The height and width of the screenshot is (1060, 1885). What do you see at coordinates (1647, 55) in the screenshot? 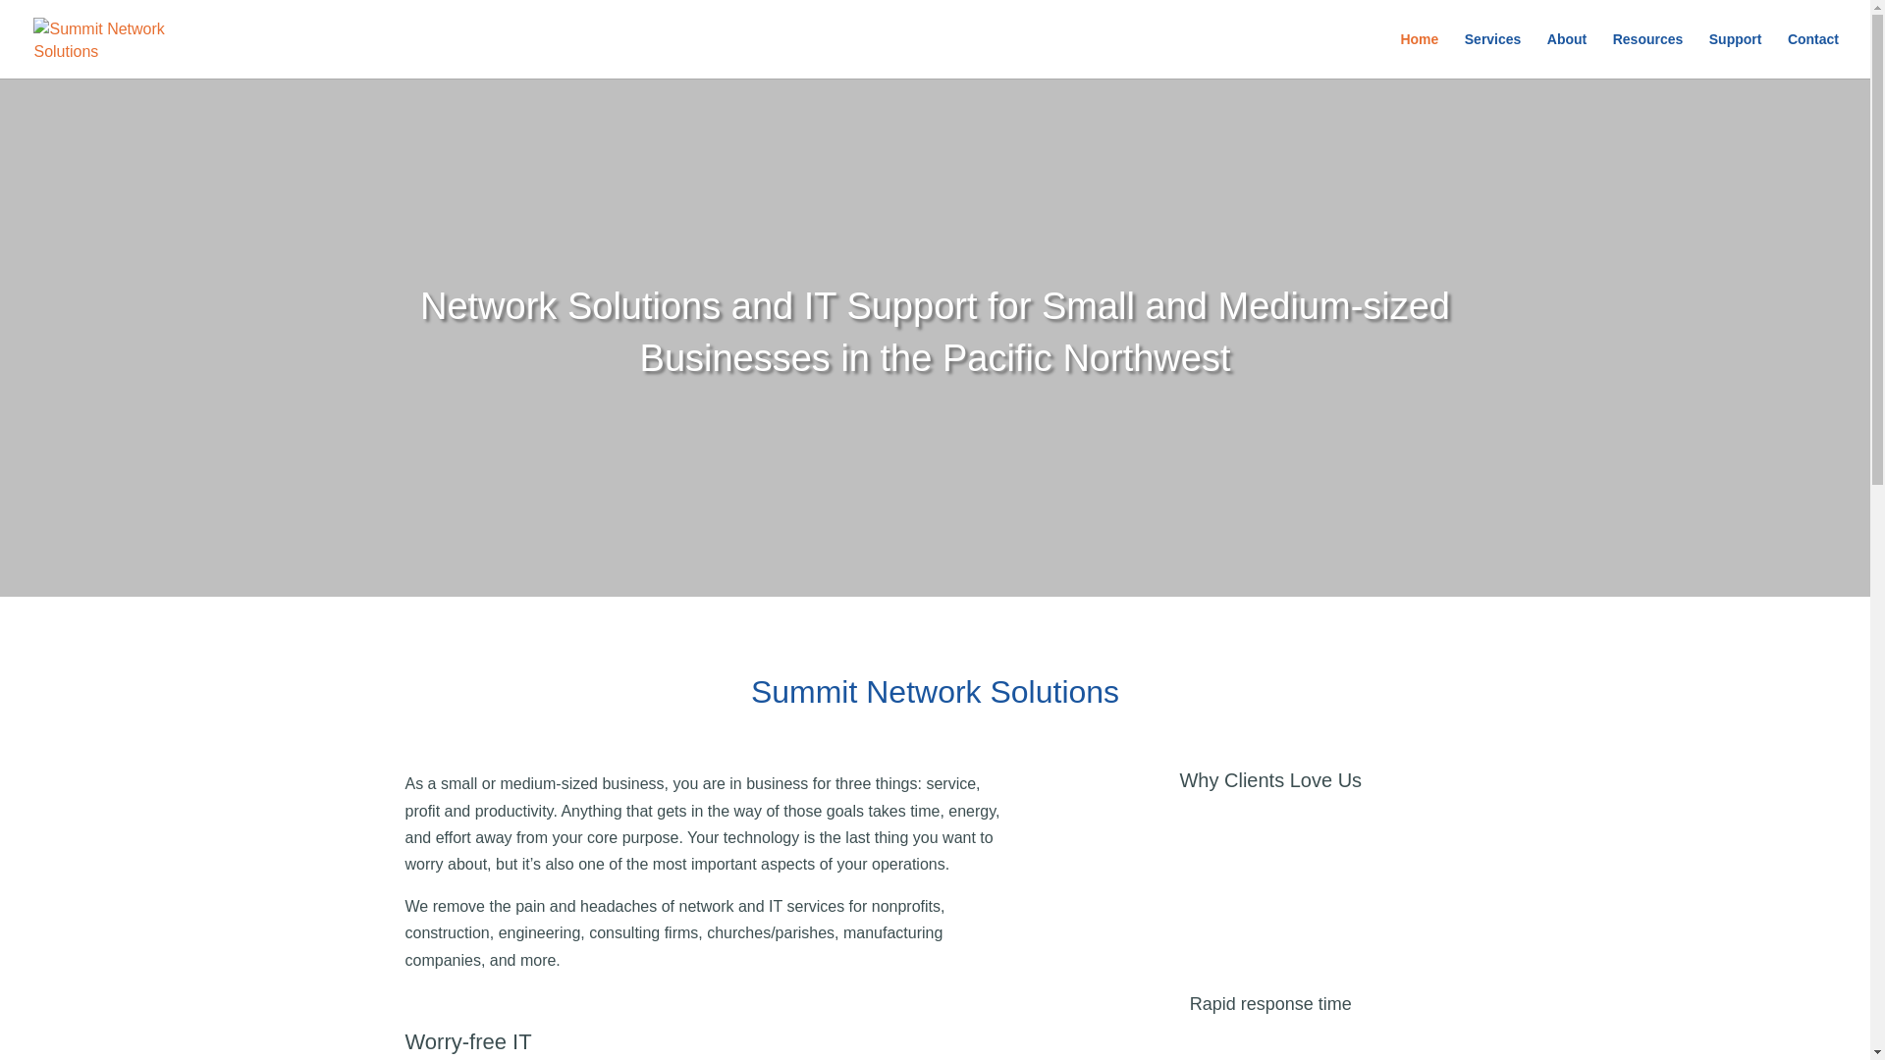
I see `Resources` at bounding box center [1647, 55].